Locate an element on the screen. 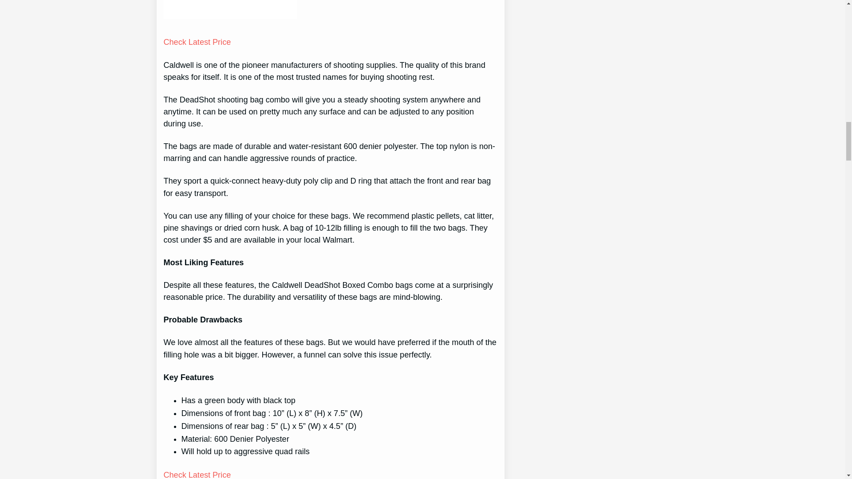 The image size is (852, 479). Check Latest Price is located at coordinates (197, 475).